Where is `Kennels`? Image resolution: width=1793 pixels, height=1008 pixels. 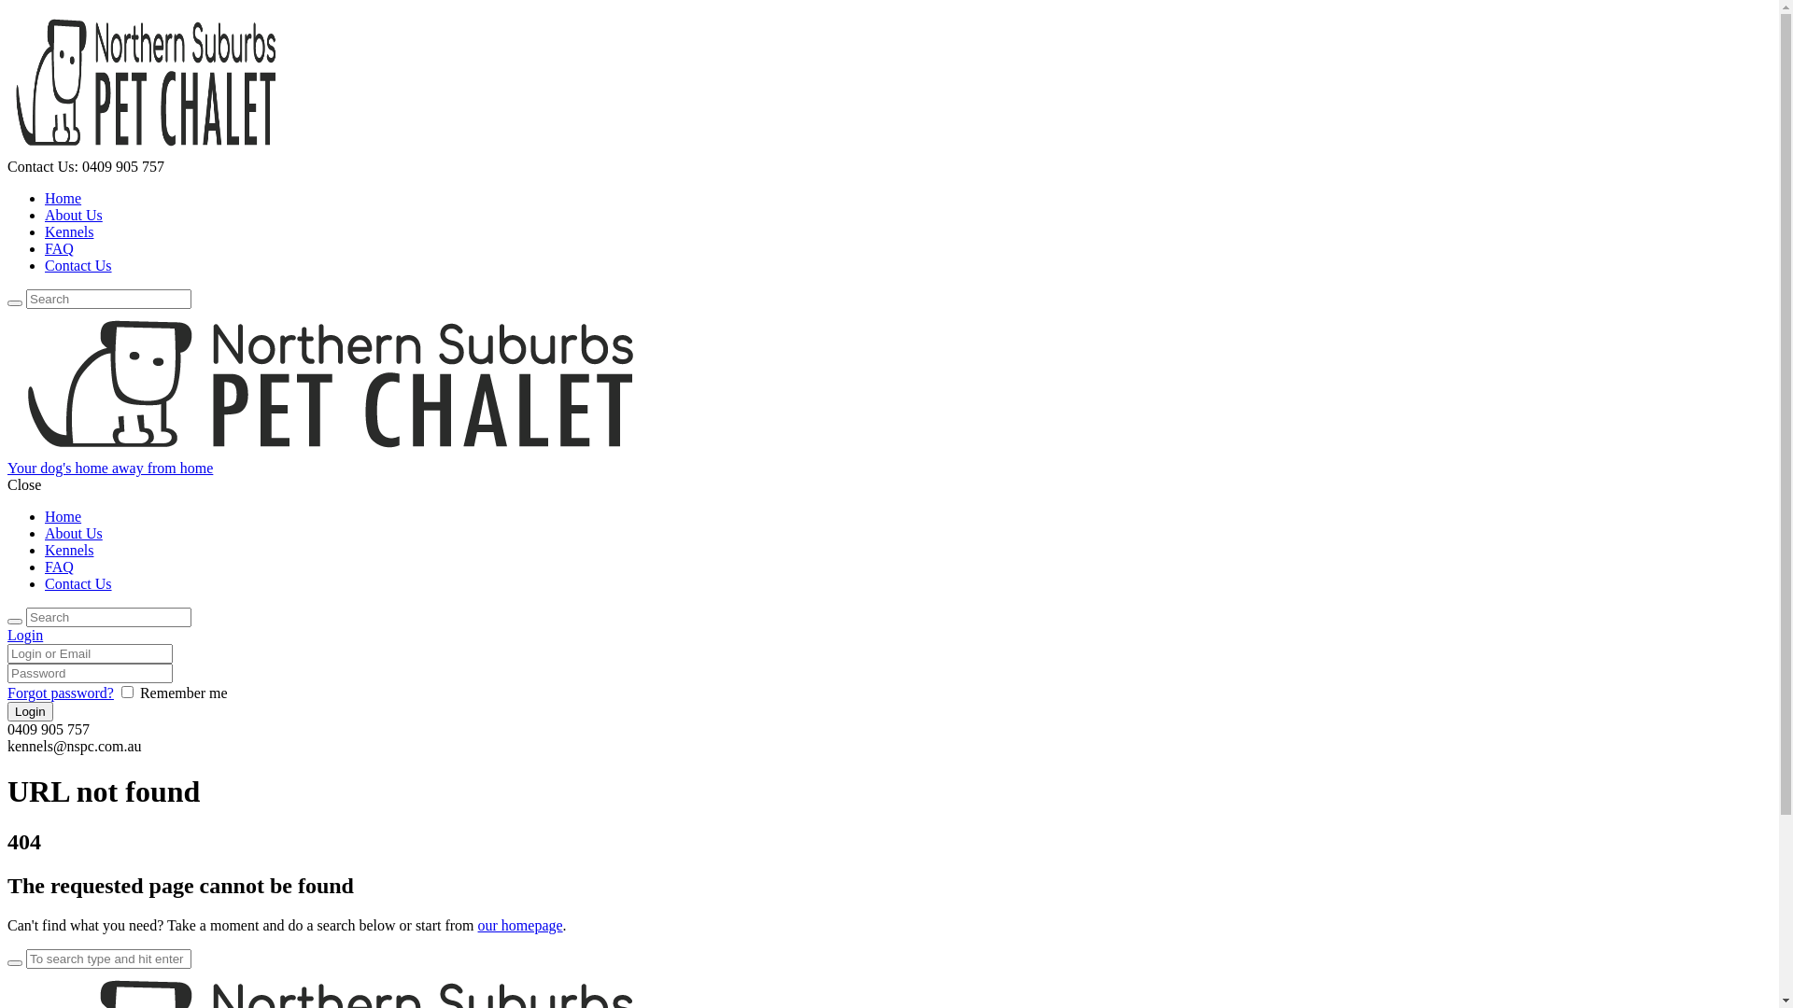
Kennels is located at coordinates (69, 551).